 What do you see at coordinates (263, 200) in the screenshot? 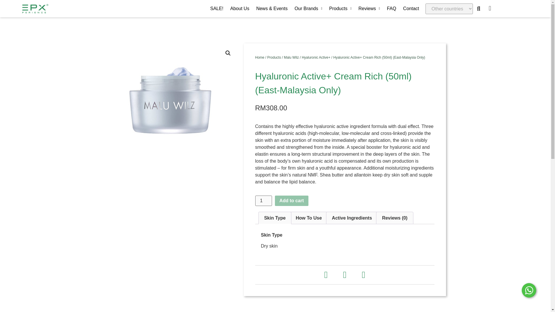
I see `1` at bounding box center [263, 200].